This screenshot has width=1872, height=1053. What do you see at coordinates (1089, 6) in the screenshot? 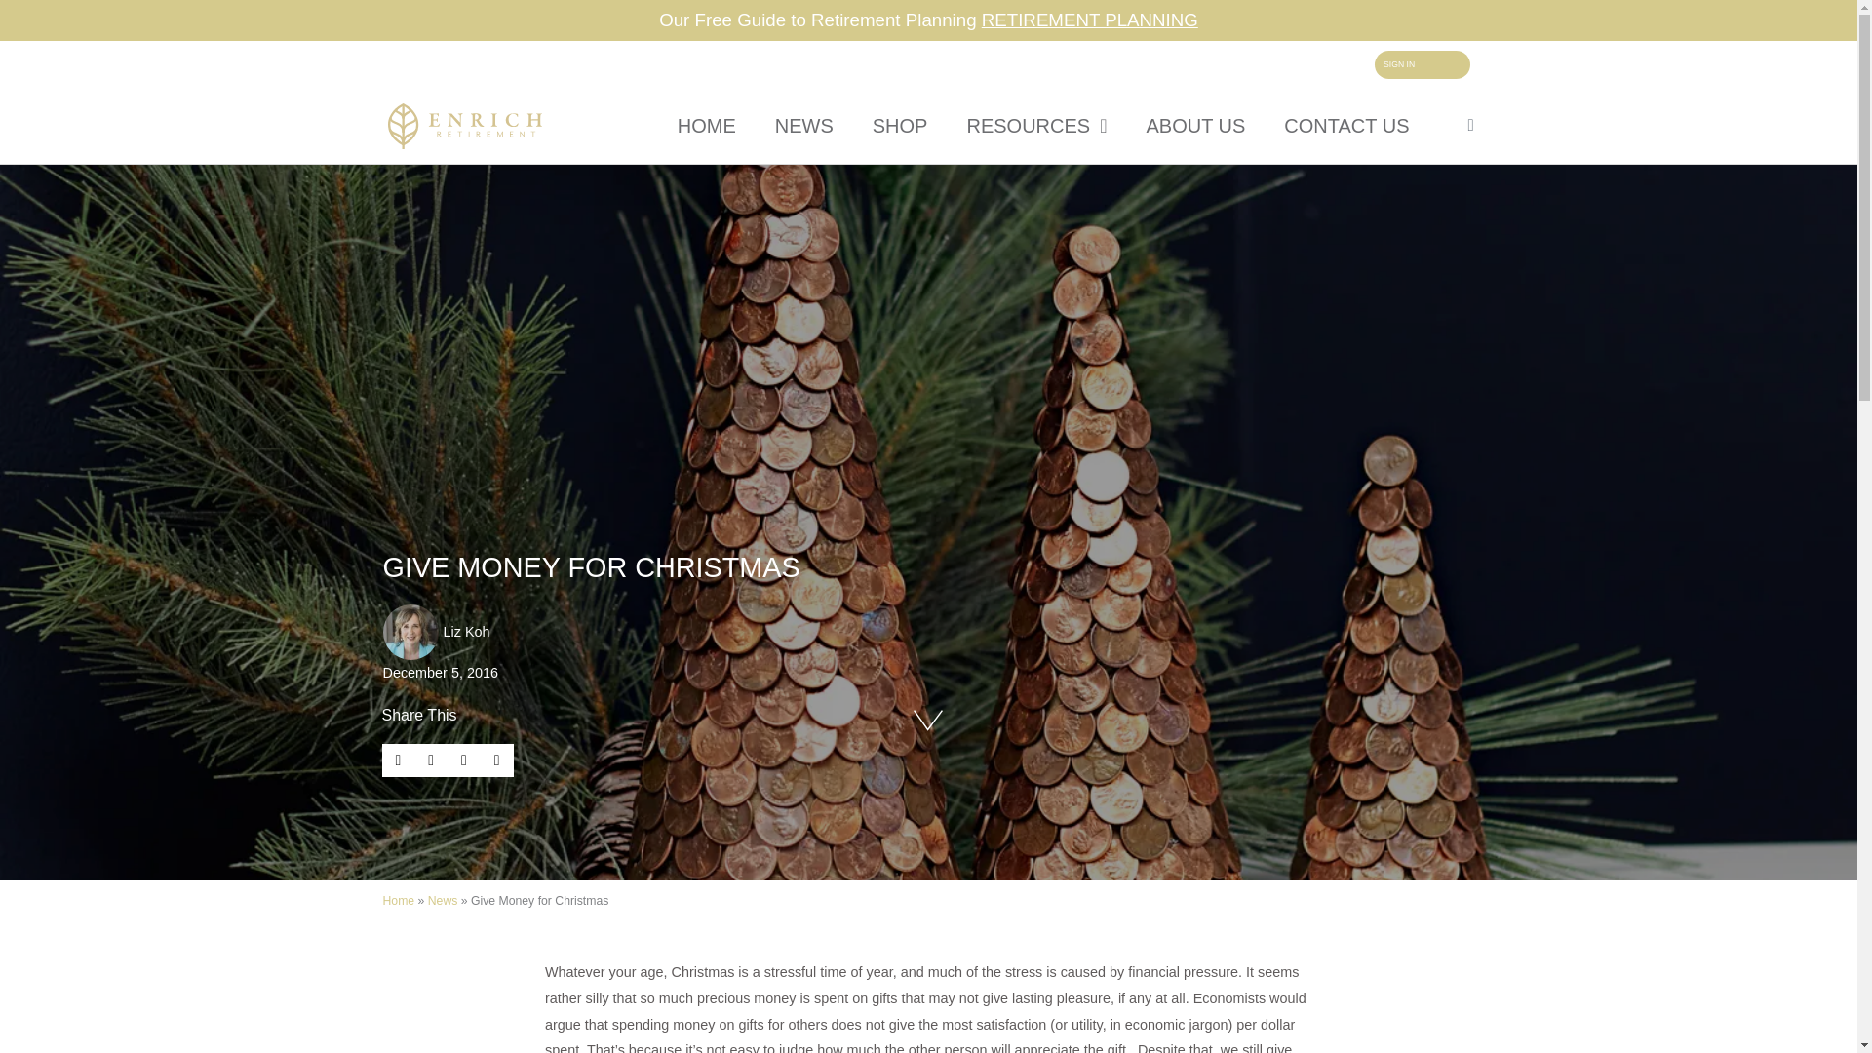
I see `RETIREMENT PLANNING` at bounding box center [1089, 6].